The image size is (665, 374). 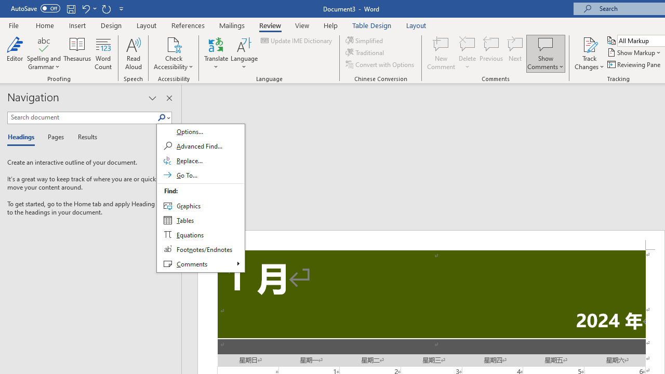 I want to click on Translate, so click(x=216, y=53).